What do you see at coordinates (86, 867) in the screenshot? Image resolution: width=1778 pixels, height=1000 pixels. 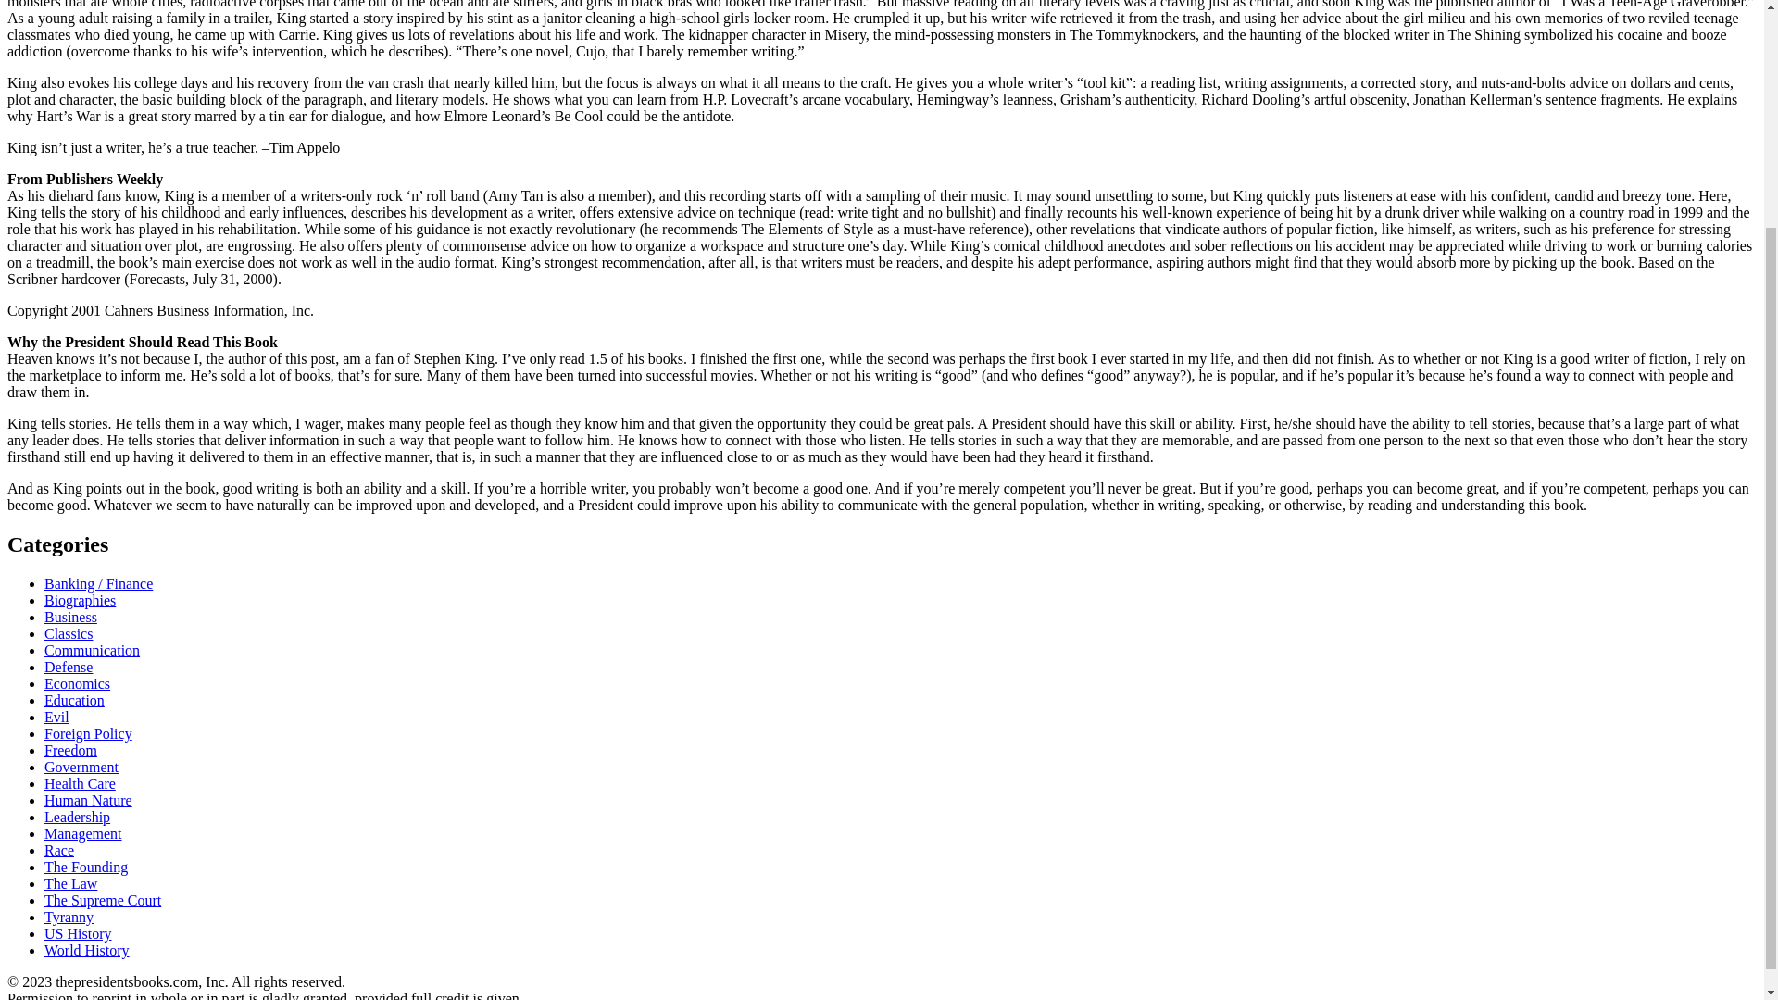 I see `The Founding` at bounding box center [86, 867].